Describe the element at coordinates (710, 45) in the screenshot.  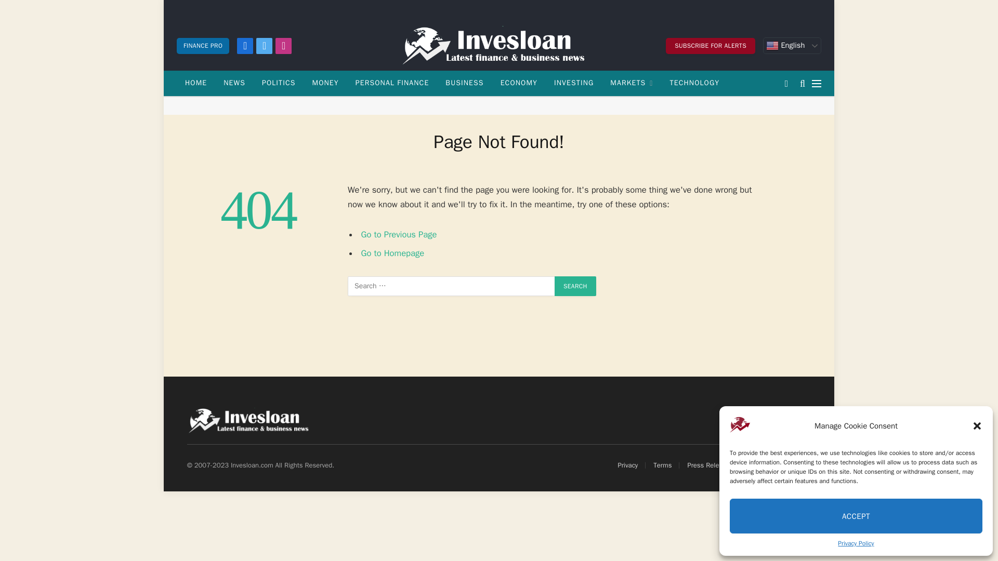
I see `SUBSCRIBE FOR ALERTS` at that location.